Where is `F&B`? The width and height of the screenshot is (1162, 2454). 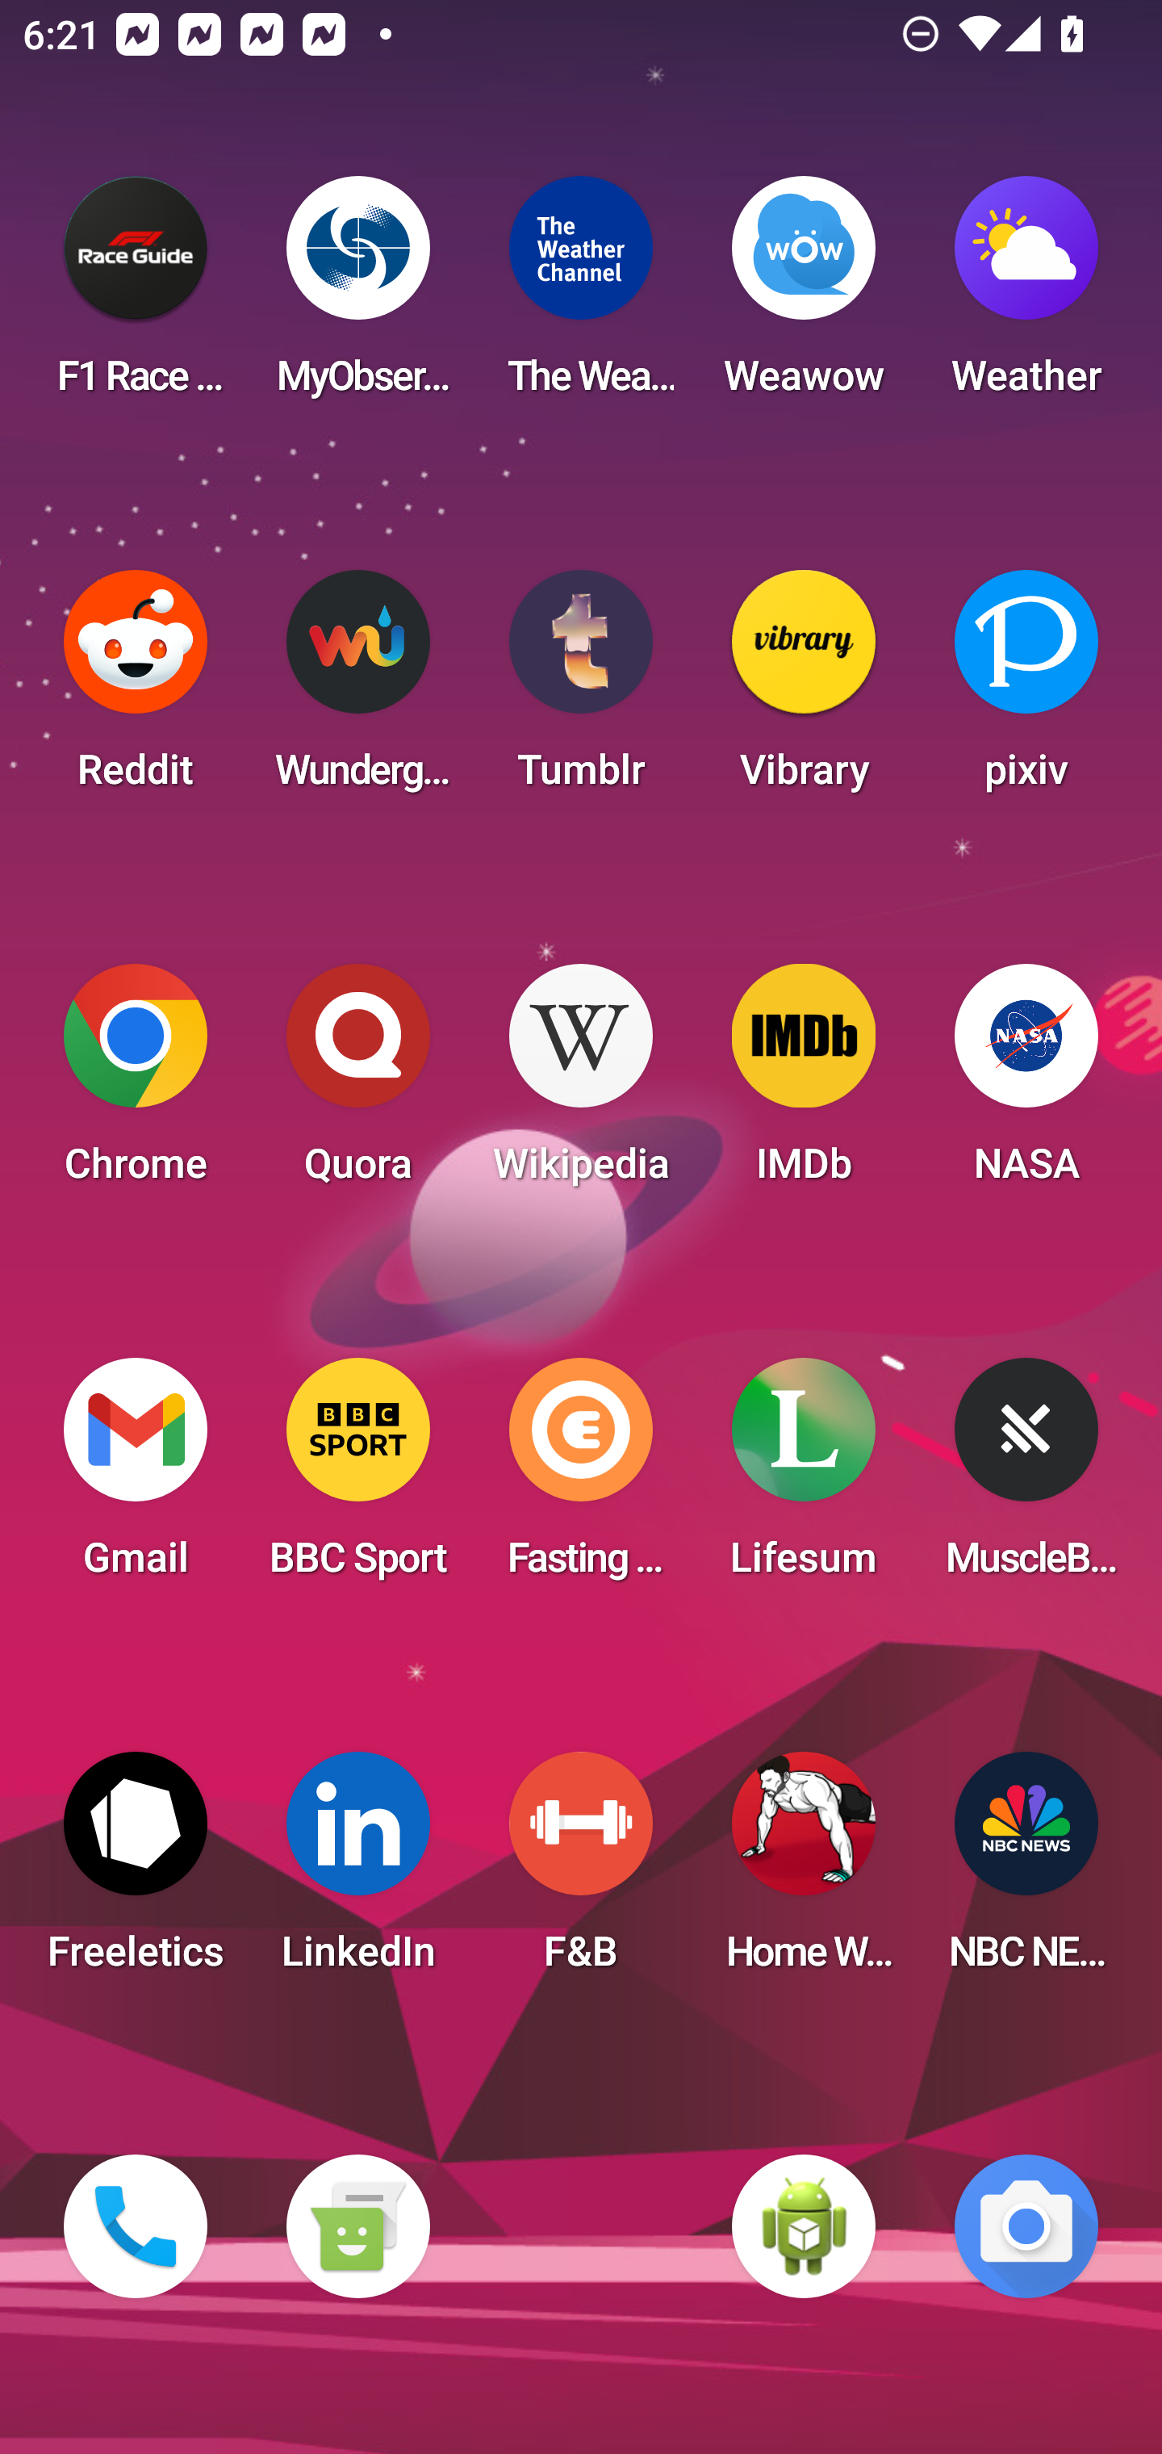 F&B is located at coordinates (581, 1871).